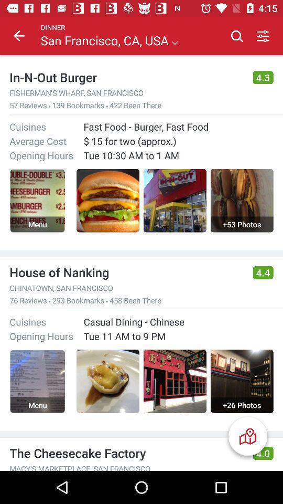  Describe the element at coordinates (28, 300) in the screenshot. I see `flip to 76 reviews item` at that location.